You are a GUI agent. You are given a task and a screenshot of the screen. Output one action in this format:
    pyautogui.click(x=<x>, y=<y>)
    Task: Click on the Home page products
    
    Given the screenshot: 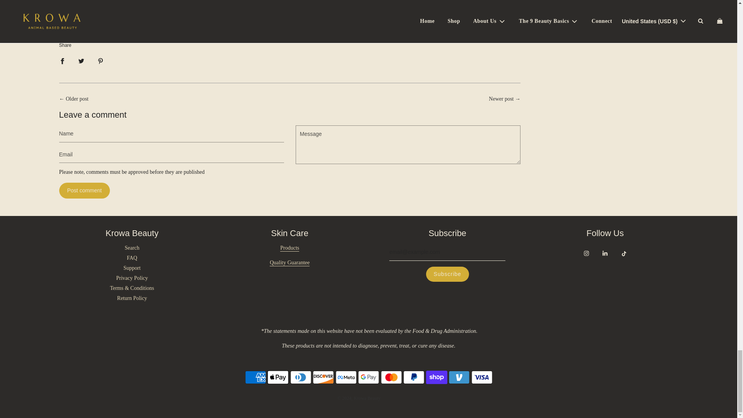 What is the action you would take?
    pyautogui.click(x=289, y=248)
    